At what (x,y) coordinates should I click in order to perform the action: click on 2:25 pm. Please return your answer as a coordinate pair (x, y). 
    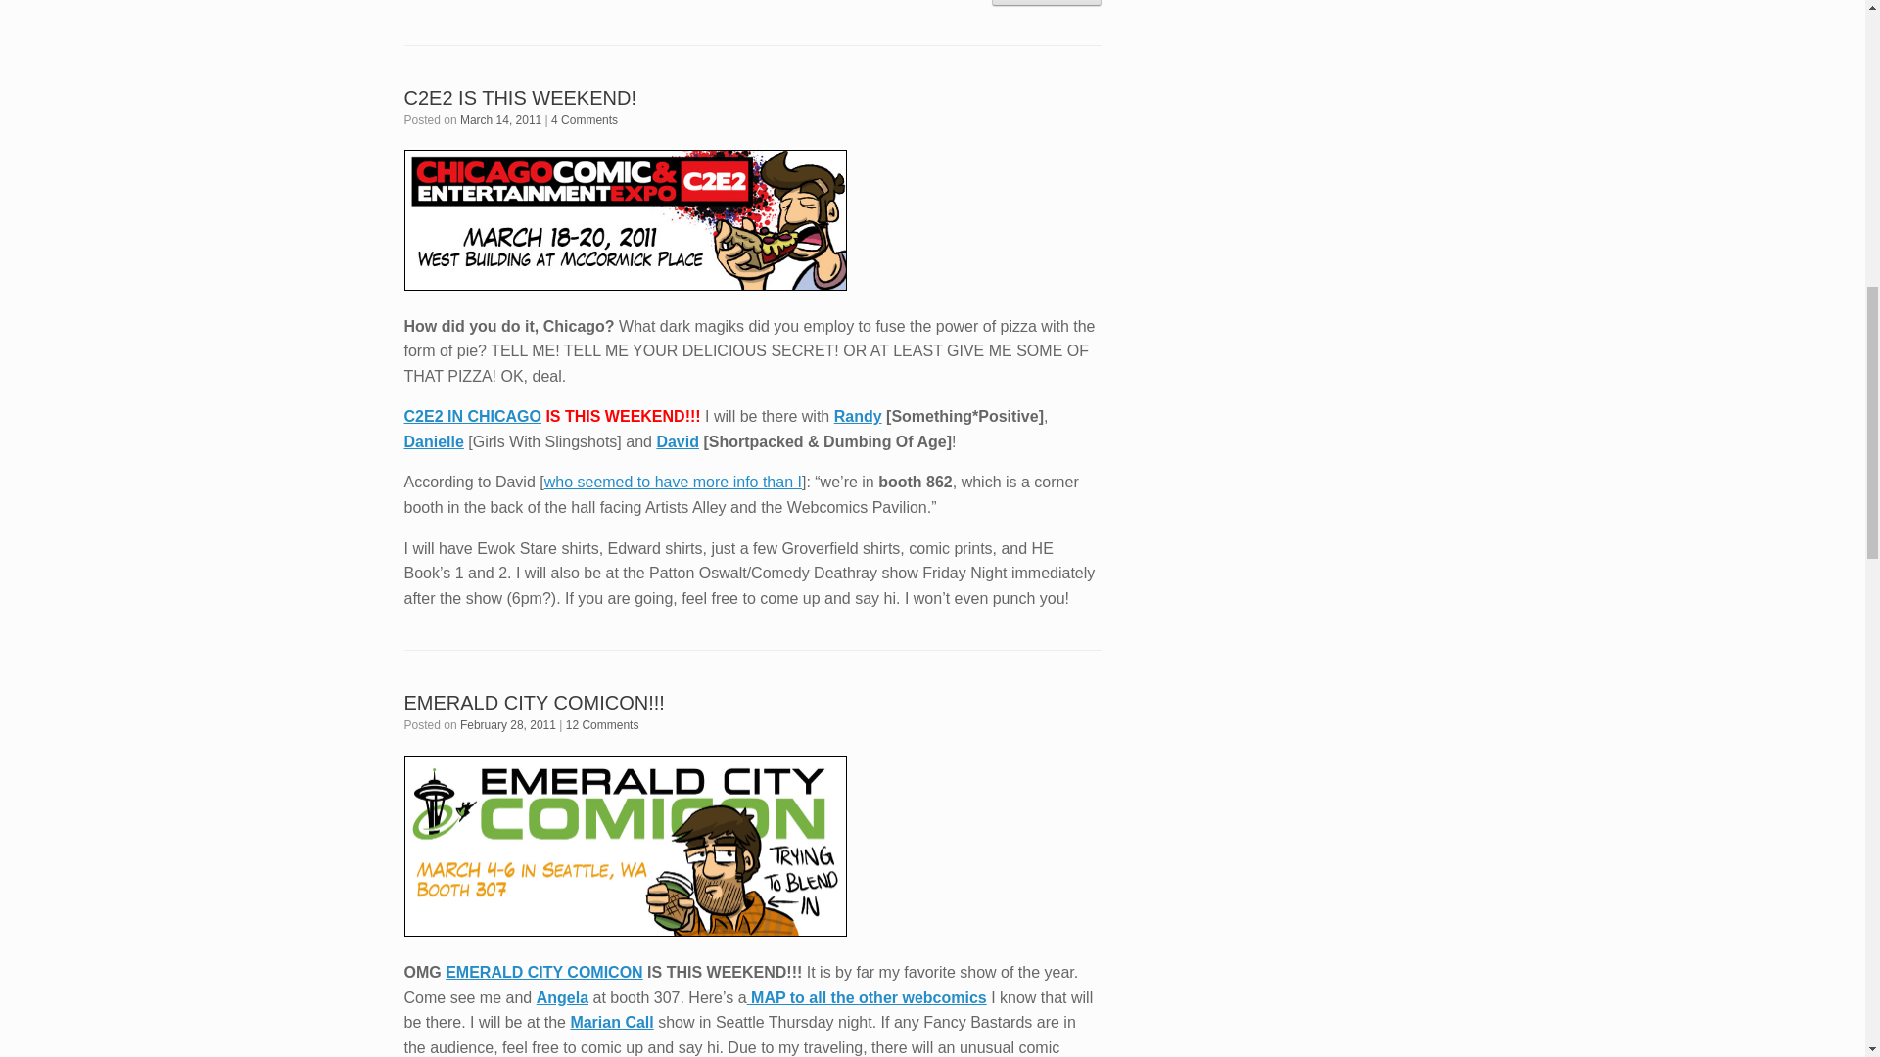
    Looking at the image, I should click on (500, 119).